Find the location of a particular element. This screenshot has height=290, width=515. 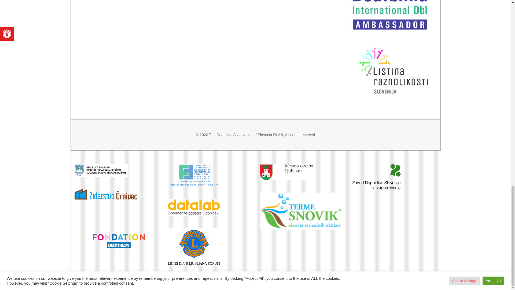

zzz is located at coordinates (376, 177).